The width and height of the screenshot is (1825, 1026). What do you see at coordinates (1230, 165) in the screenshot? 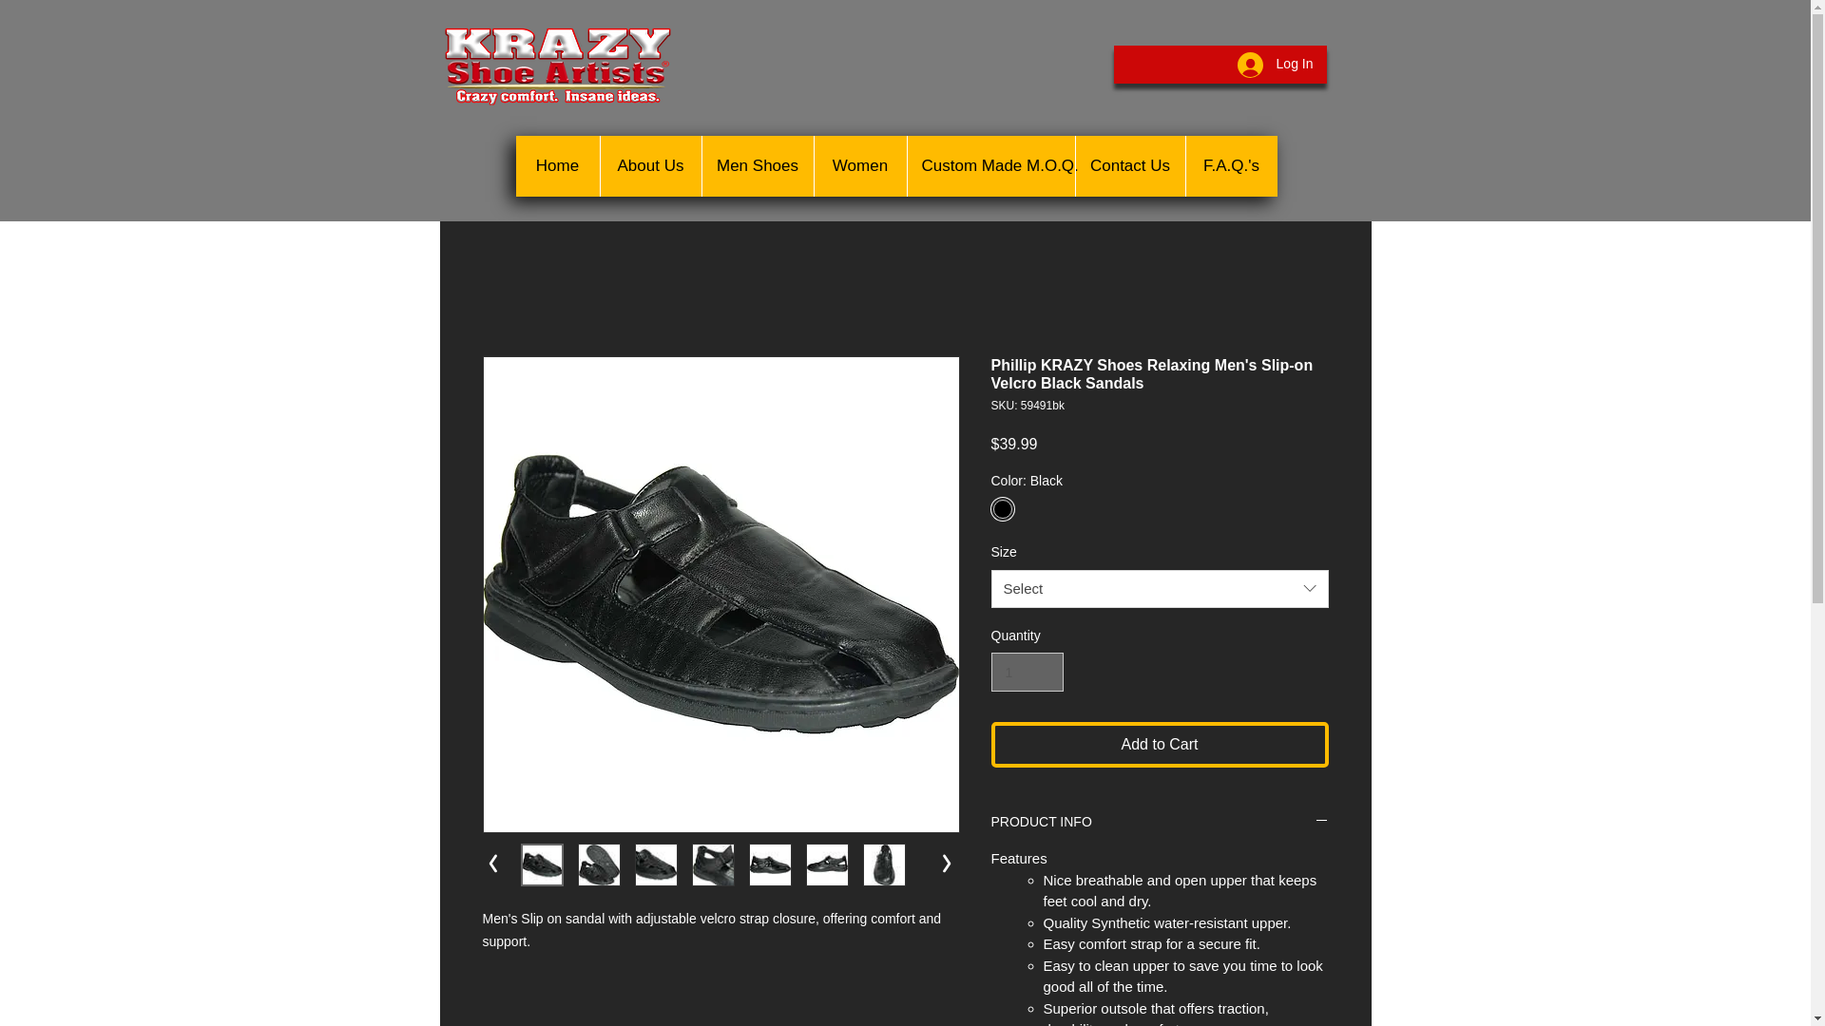
I see `F.A.Q.'s` at bounding box center [1230, 165].